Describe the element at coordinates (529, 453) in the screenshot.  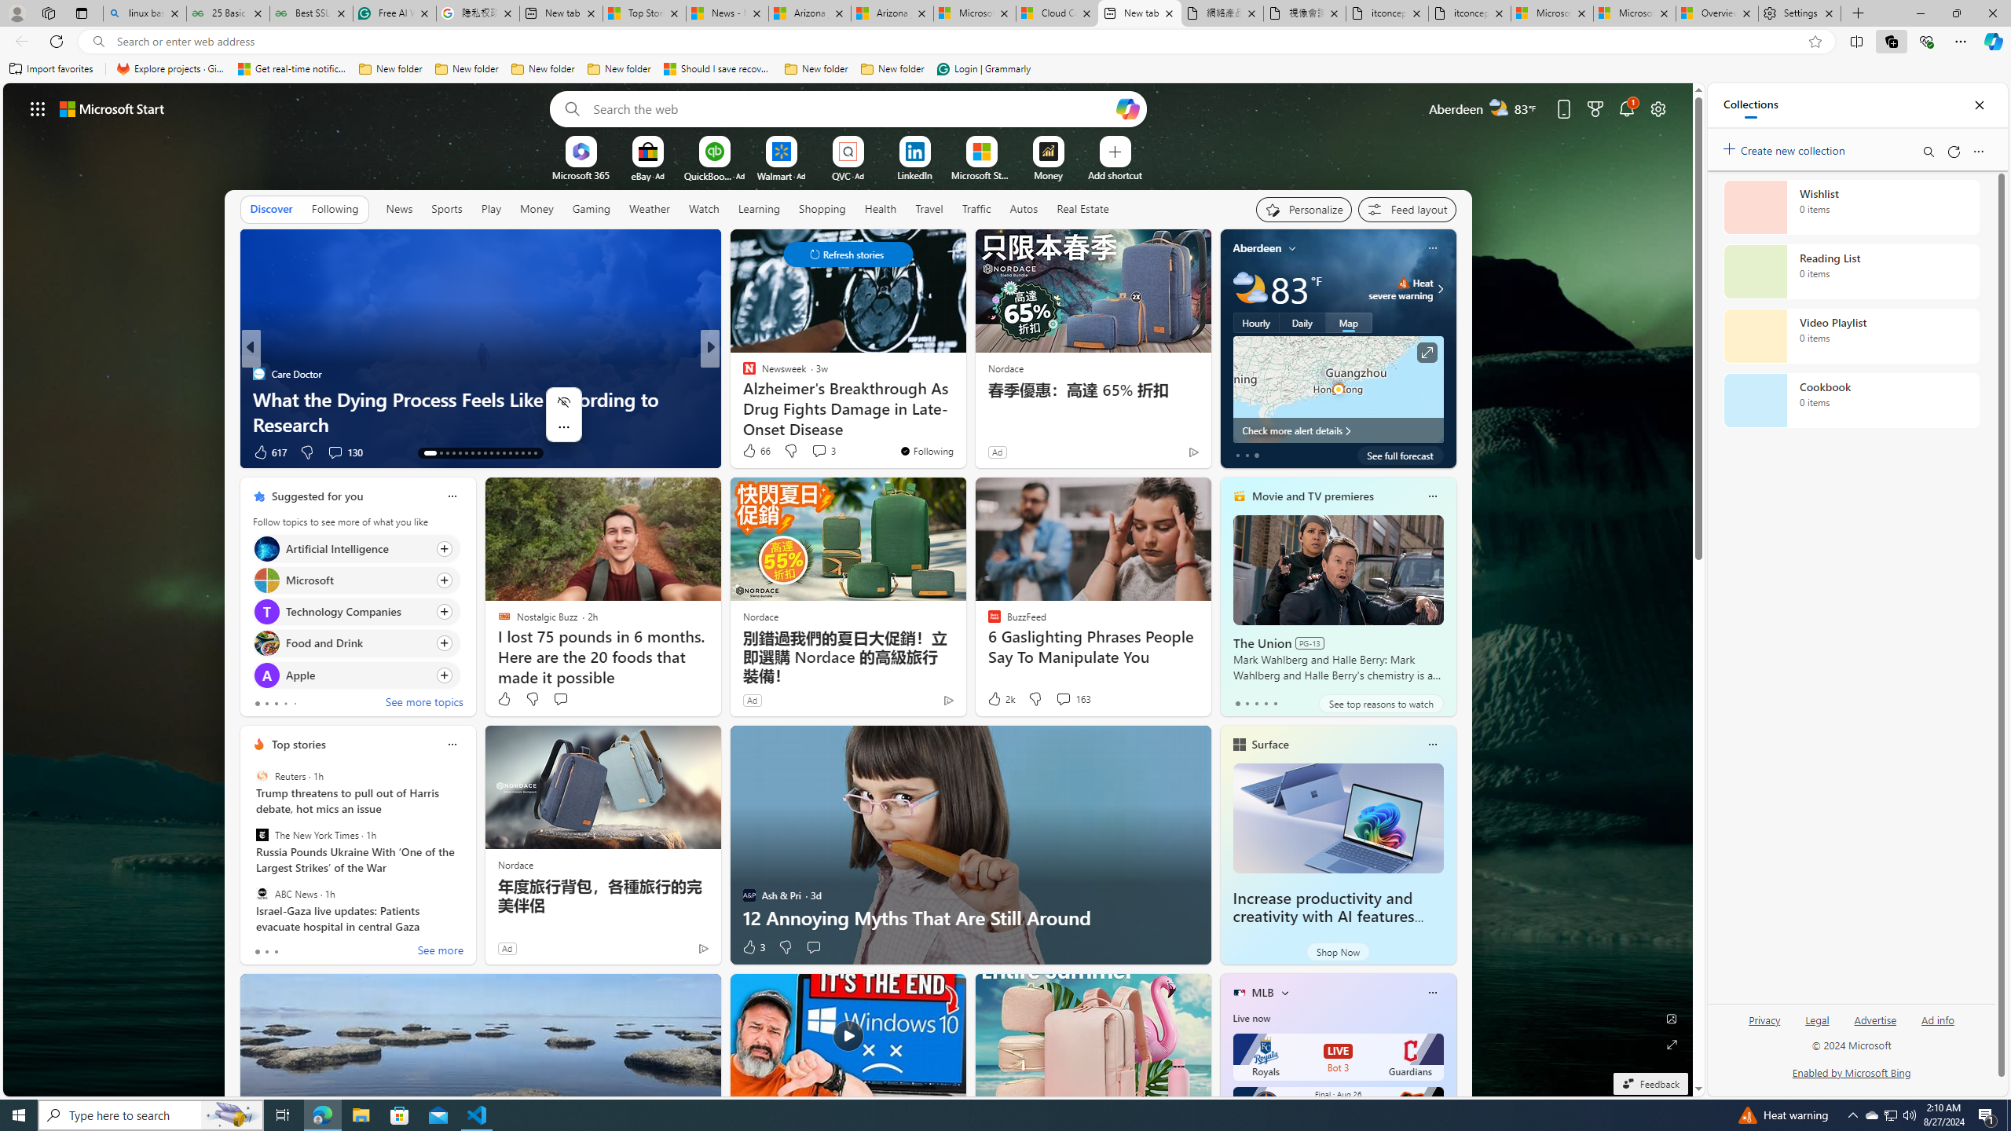
I see `AutomationID: tab-28` at that location.